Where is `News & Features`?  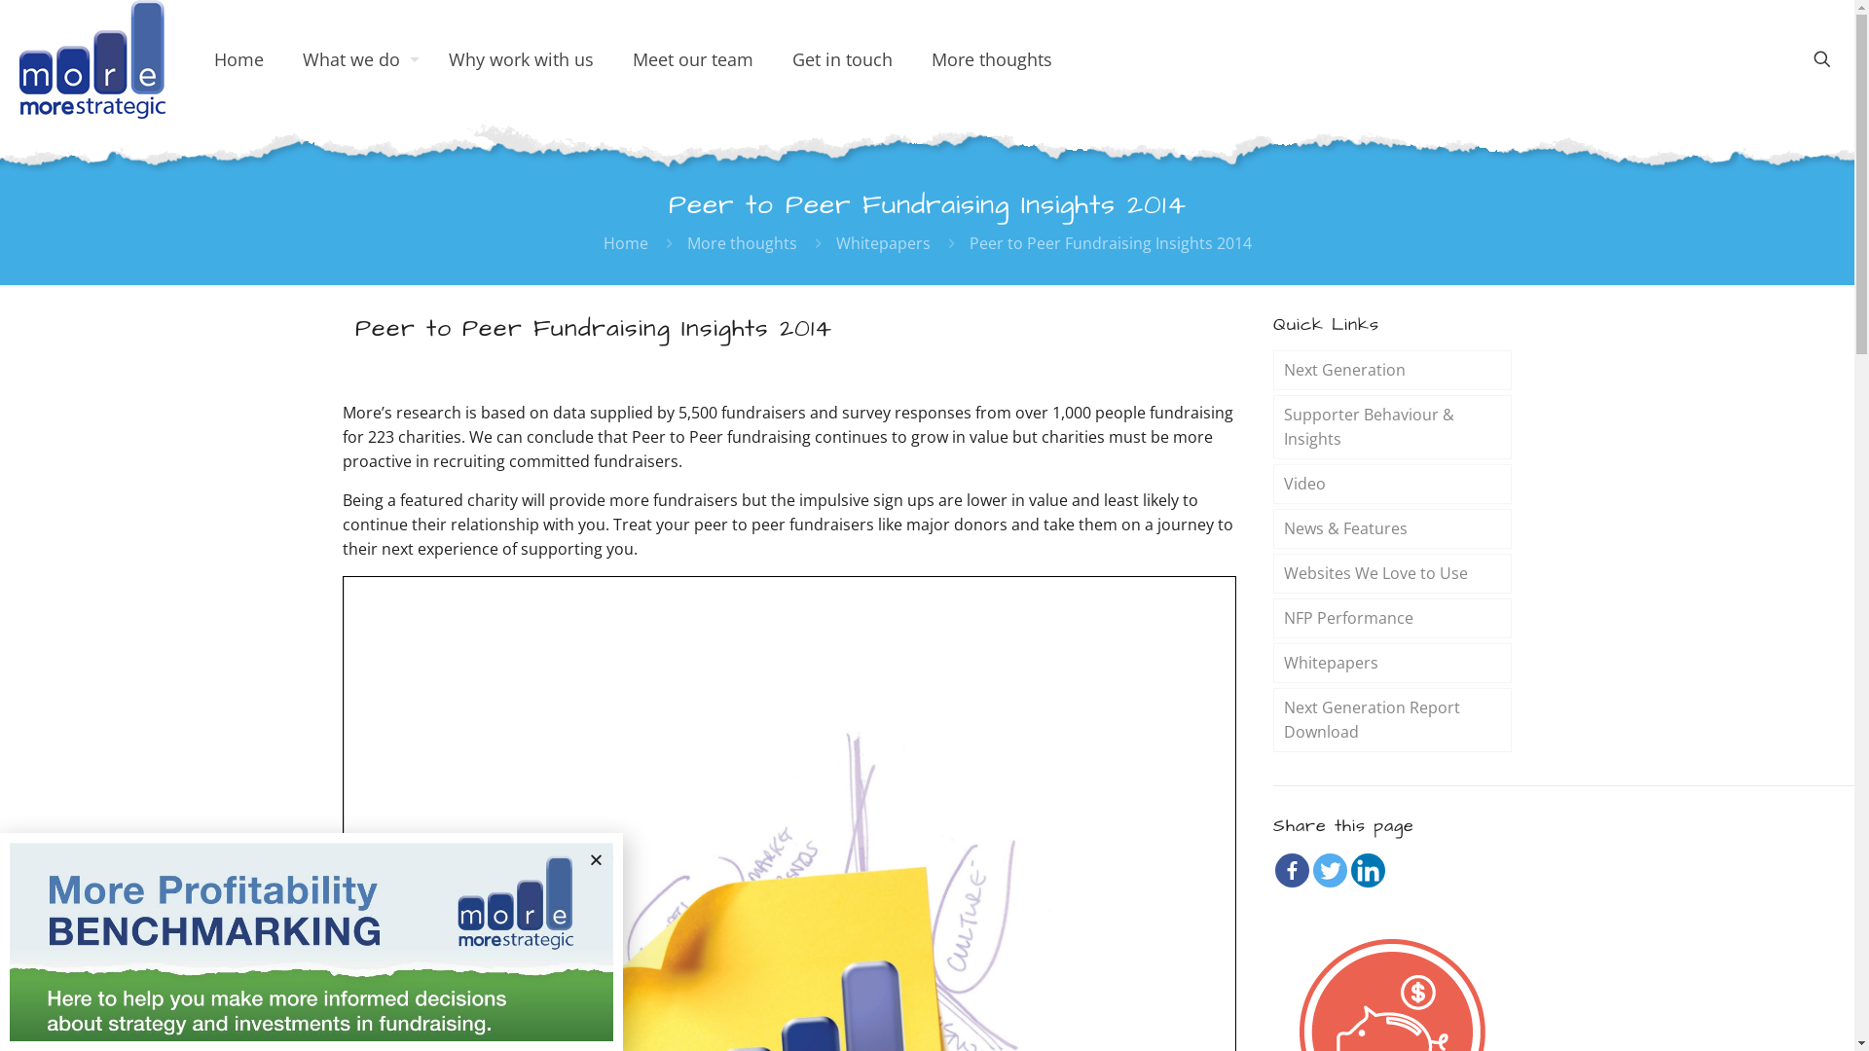 News & Features is located at coordinates (1392, 529).